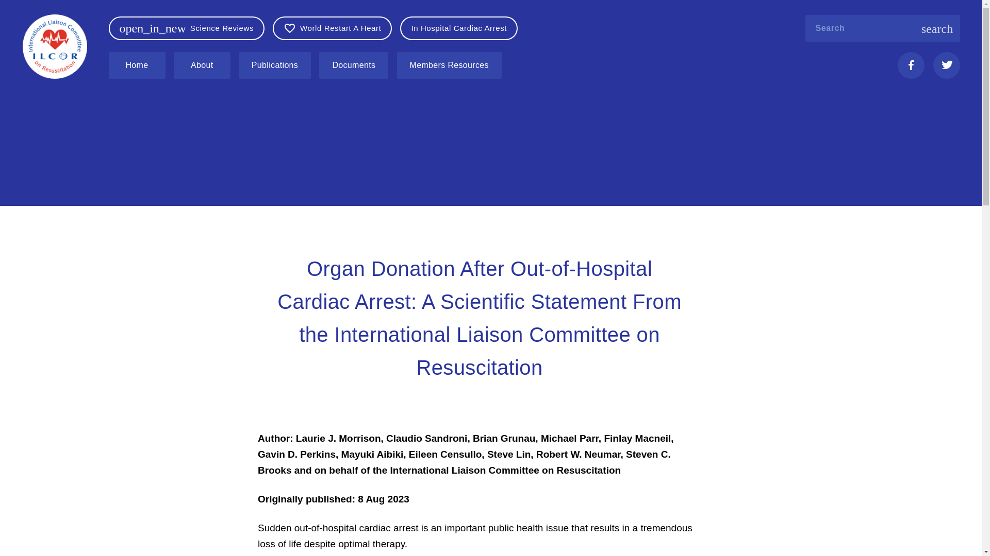 The height and width of the screenshot is (556, 990). I want to click on Publications, so click(274, 65).